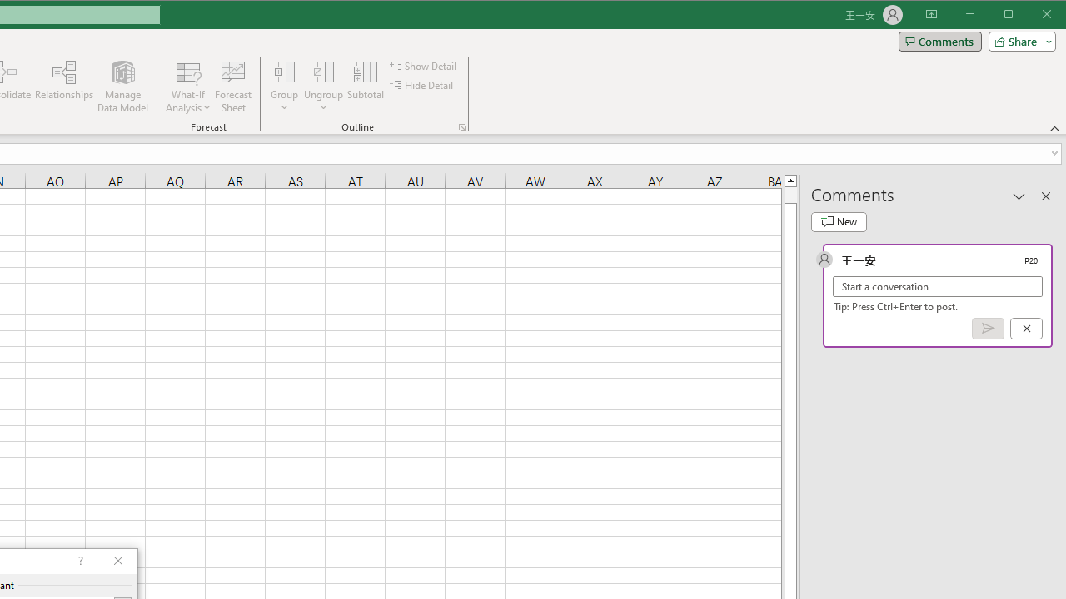  What do you see at coordinates (938, 286) in the screenshot?
I see `Start a conversation` at bounding box center [938, 286].